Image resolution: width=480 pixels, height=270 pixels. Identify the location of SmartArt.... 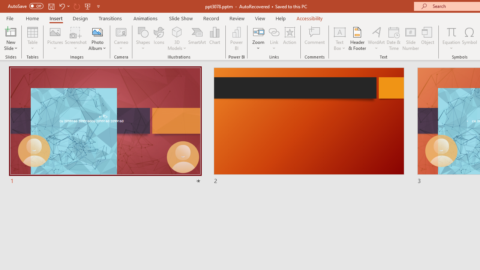
(197, 38).